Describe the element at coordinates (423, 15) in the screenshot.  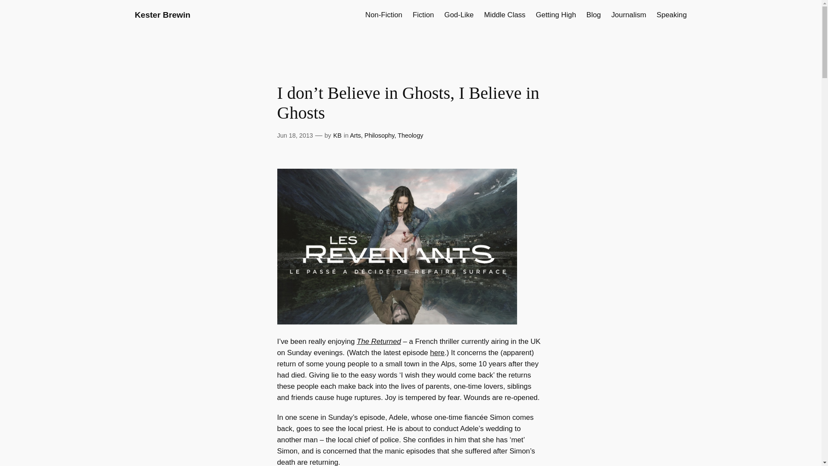
I see `Fiction` at that location.